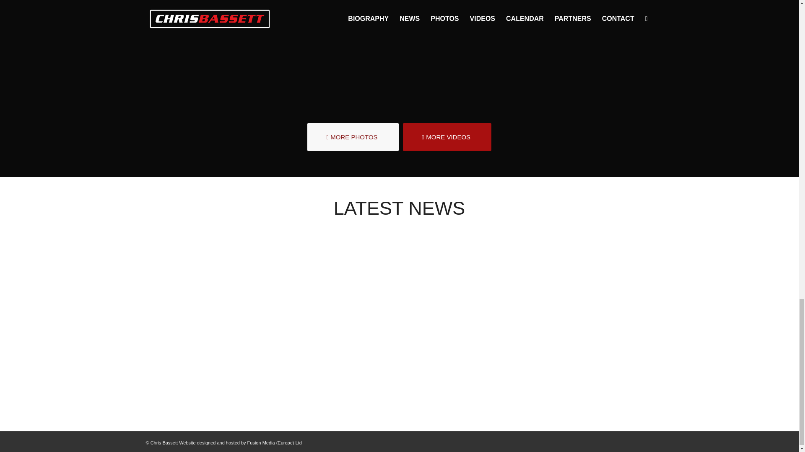 Image resolution: width=805 pixels, height=452 pixels. I want to click on MORE PHOTOS, so click(353, 136).